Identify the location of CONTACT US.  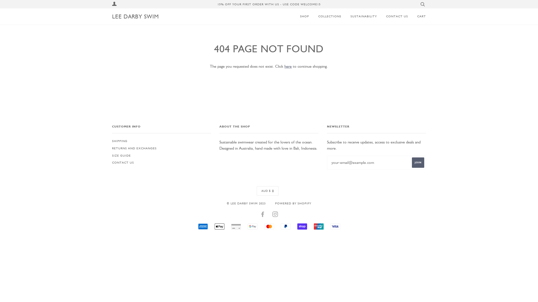
(393, 16).